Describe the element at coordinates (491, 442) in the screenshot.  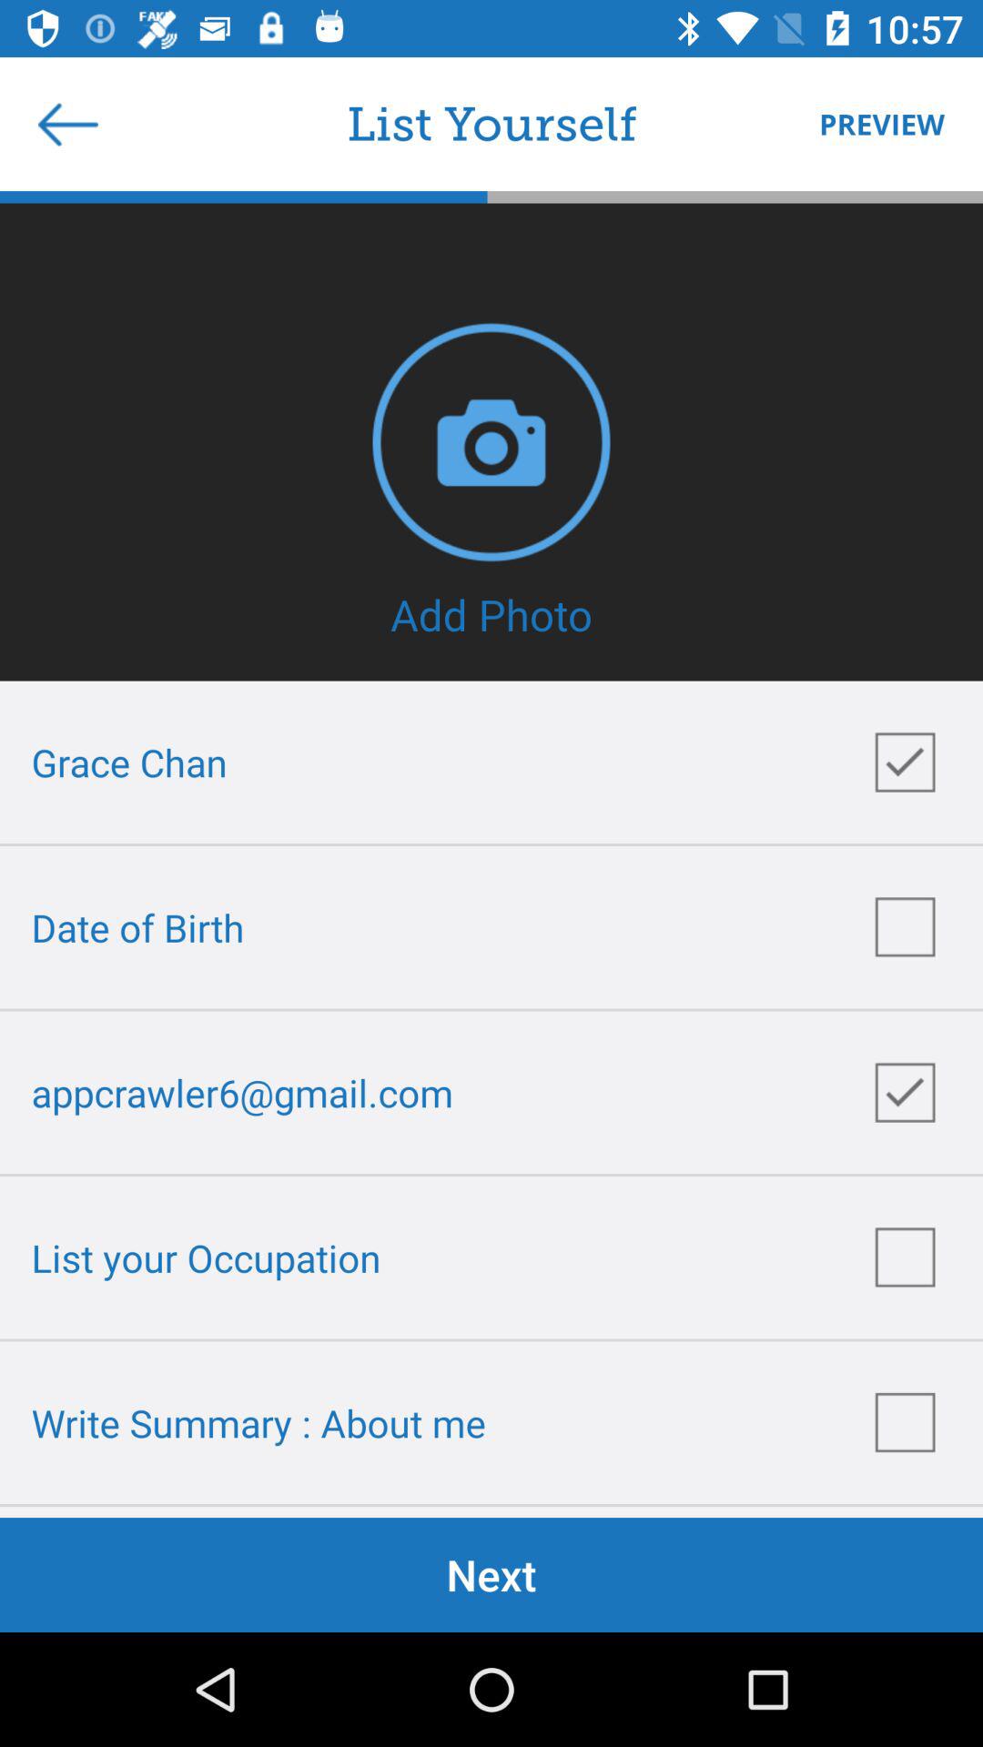
I see `camera to add photo` at that location.